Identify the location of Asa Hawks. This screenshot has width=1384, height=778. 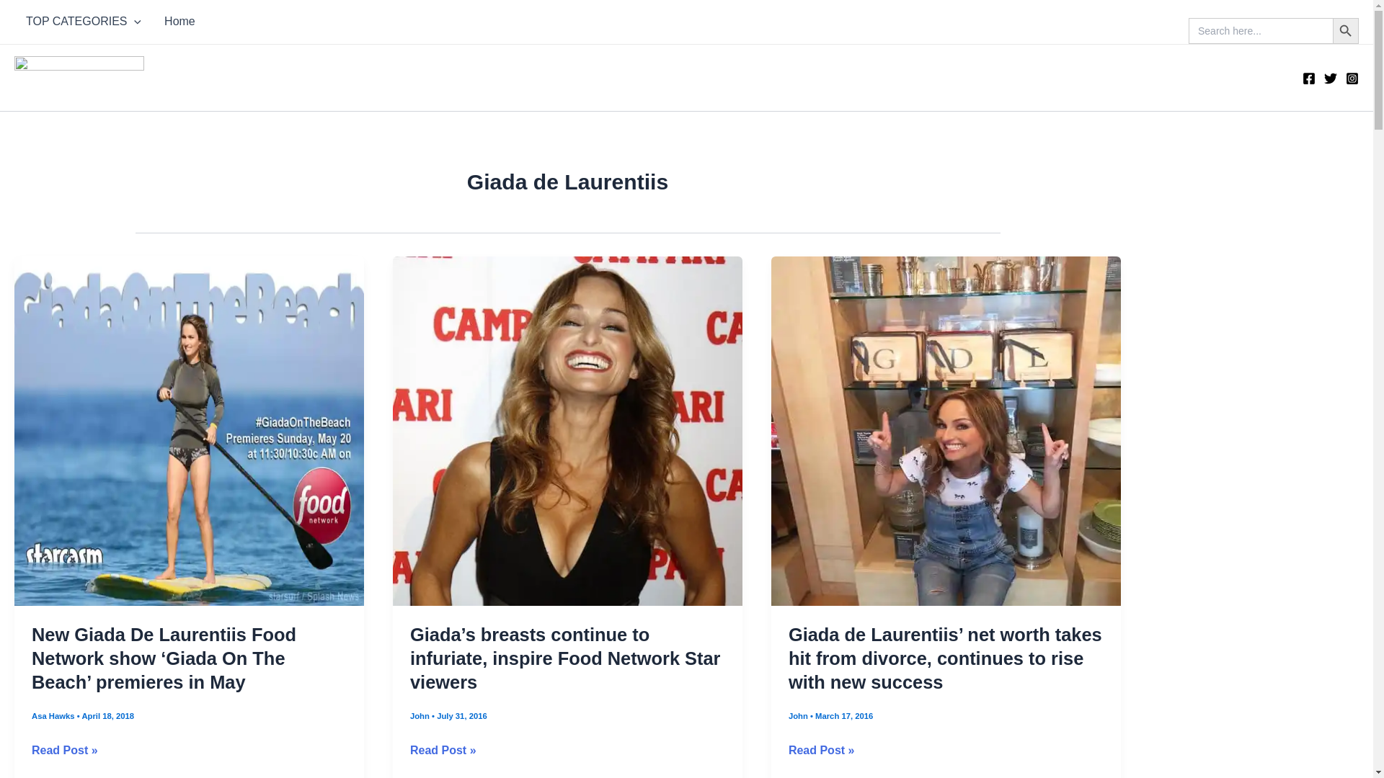
(55, 716).